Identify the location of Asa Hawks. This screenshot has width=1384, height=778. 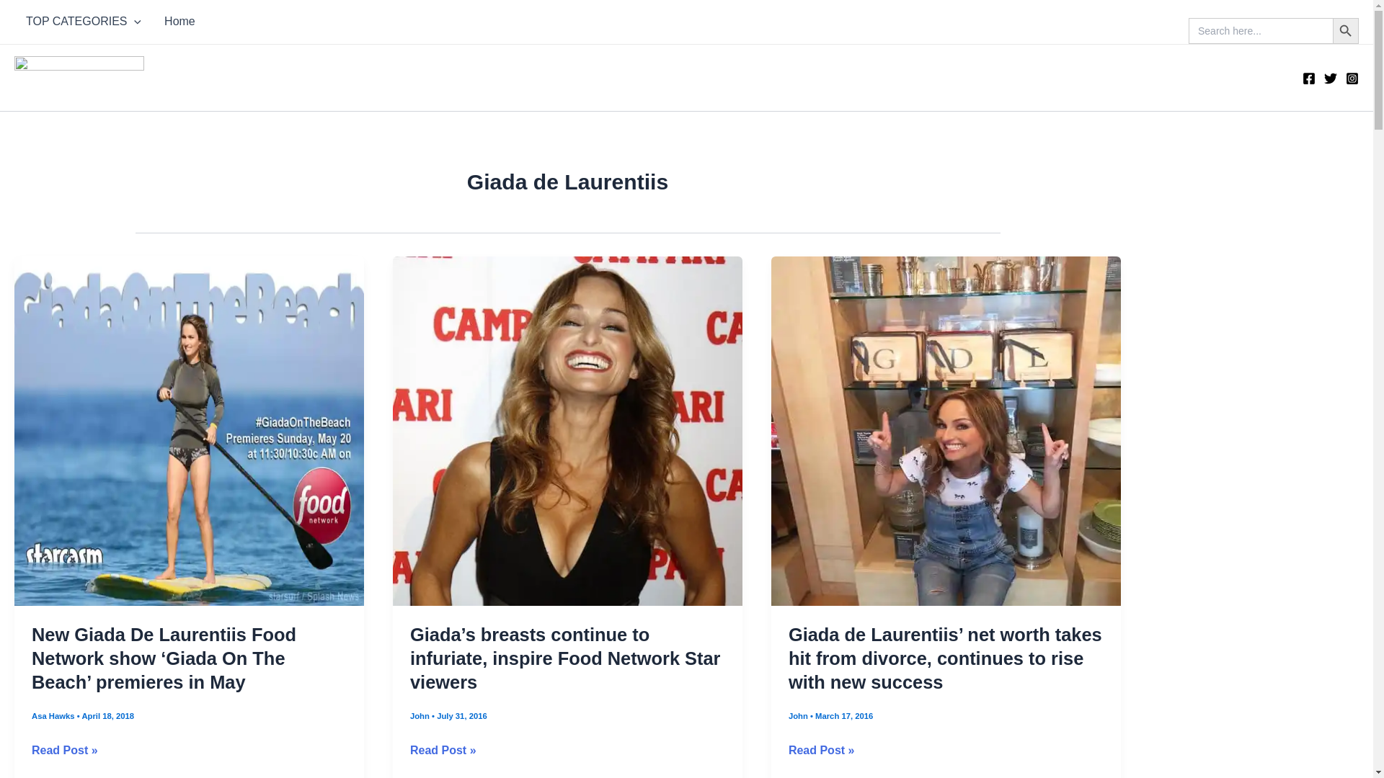
(55, 716).